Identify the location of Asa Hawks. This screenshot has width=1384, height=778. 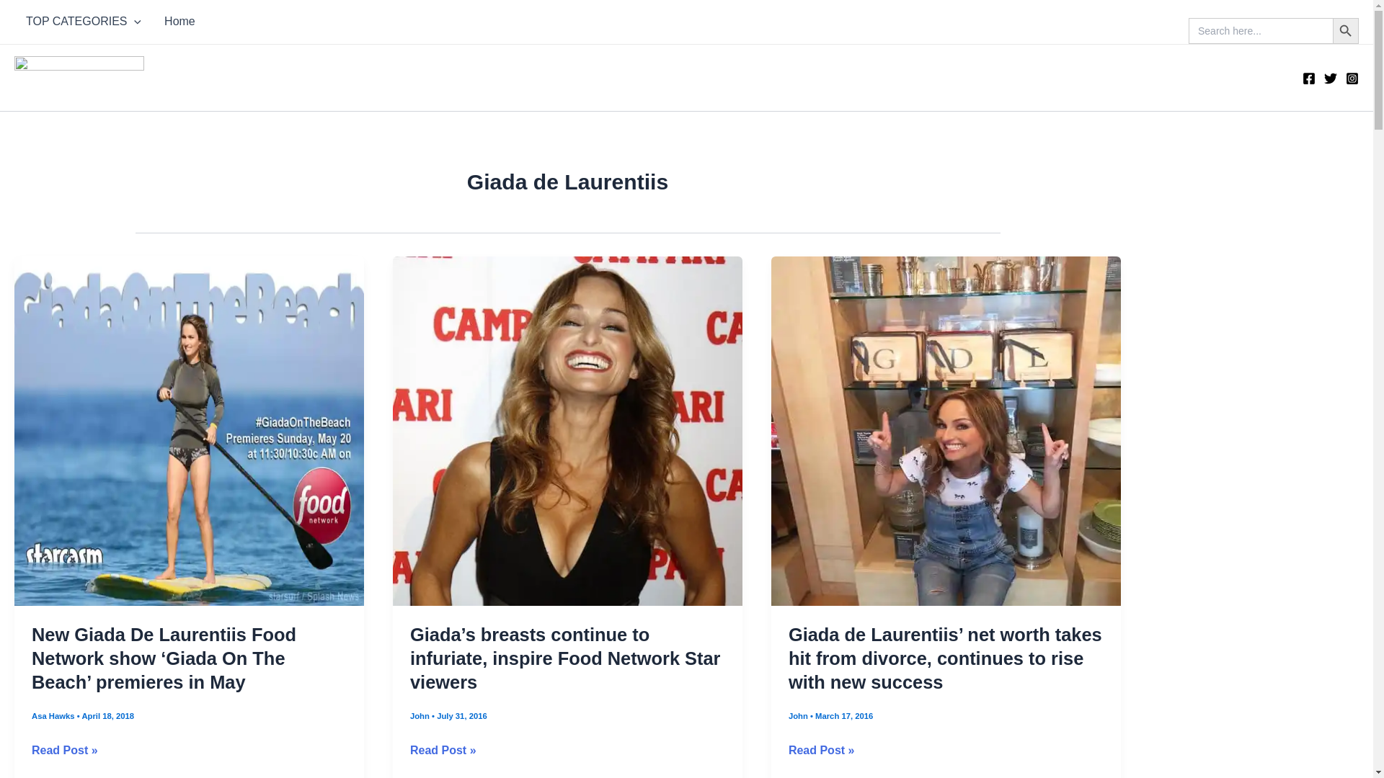
(55, 716).